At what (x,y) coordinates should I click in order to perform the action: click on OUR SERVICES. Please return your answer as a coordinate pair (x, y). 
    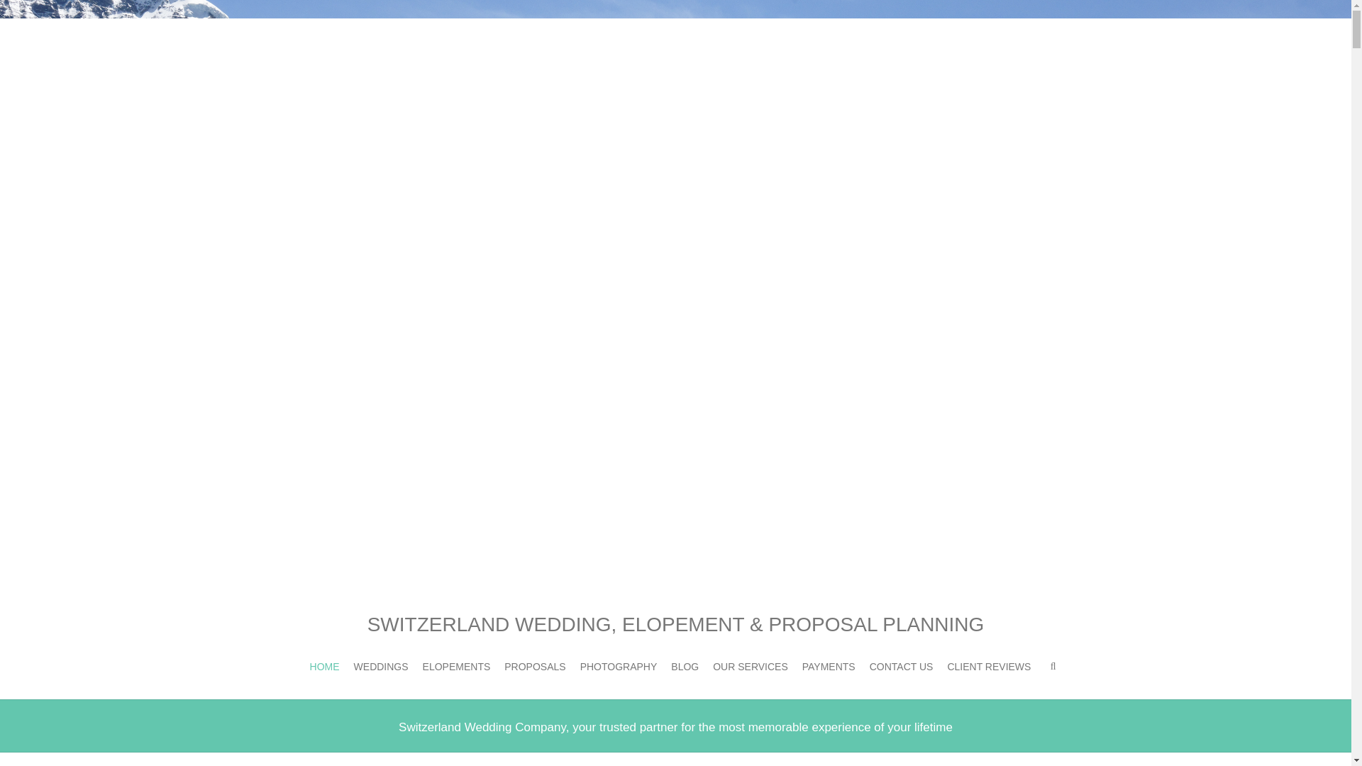
    Looking at the image, I should click on (751, 667).